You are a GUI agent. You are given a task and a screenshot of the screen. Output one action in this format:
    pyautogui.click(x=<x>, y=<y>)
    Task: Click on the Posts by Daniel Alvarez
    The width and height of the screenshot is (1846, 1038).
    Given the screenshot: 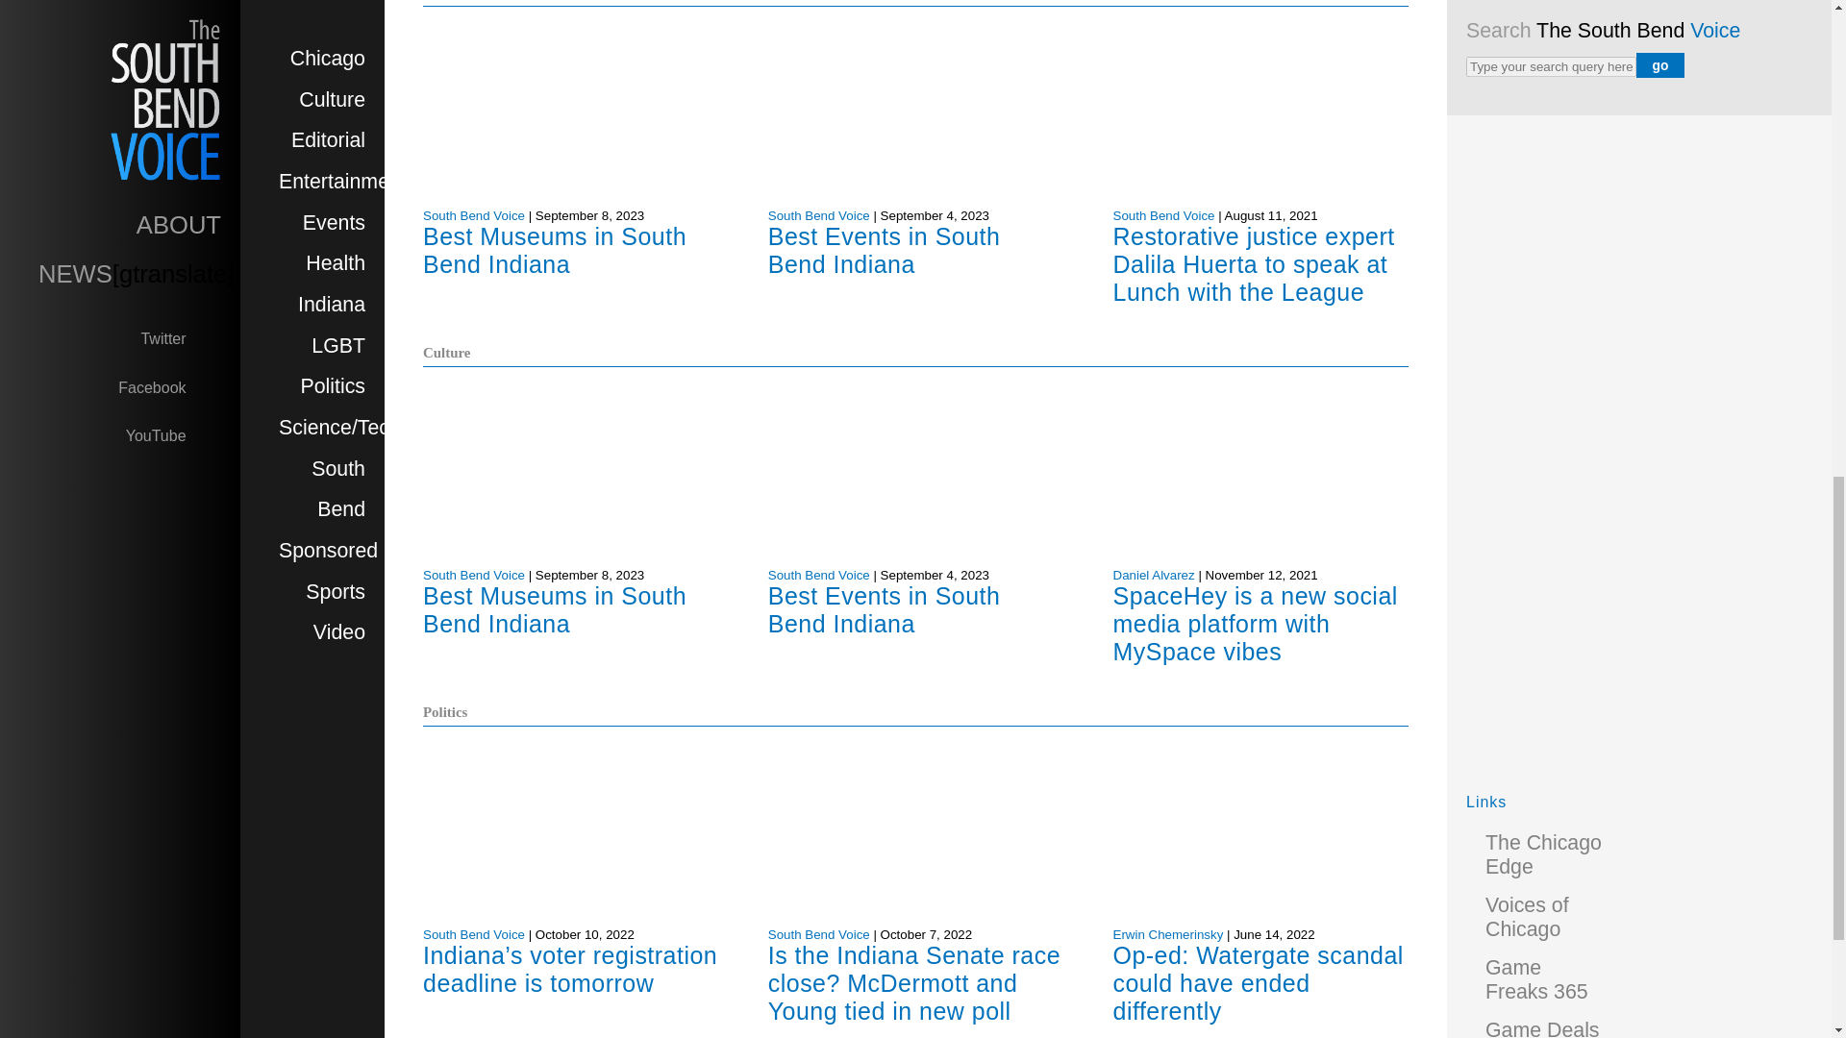 What is the action you would take?
    pyautogui.click(x=1154, y=575)
    